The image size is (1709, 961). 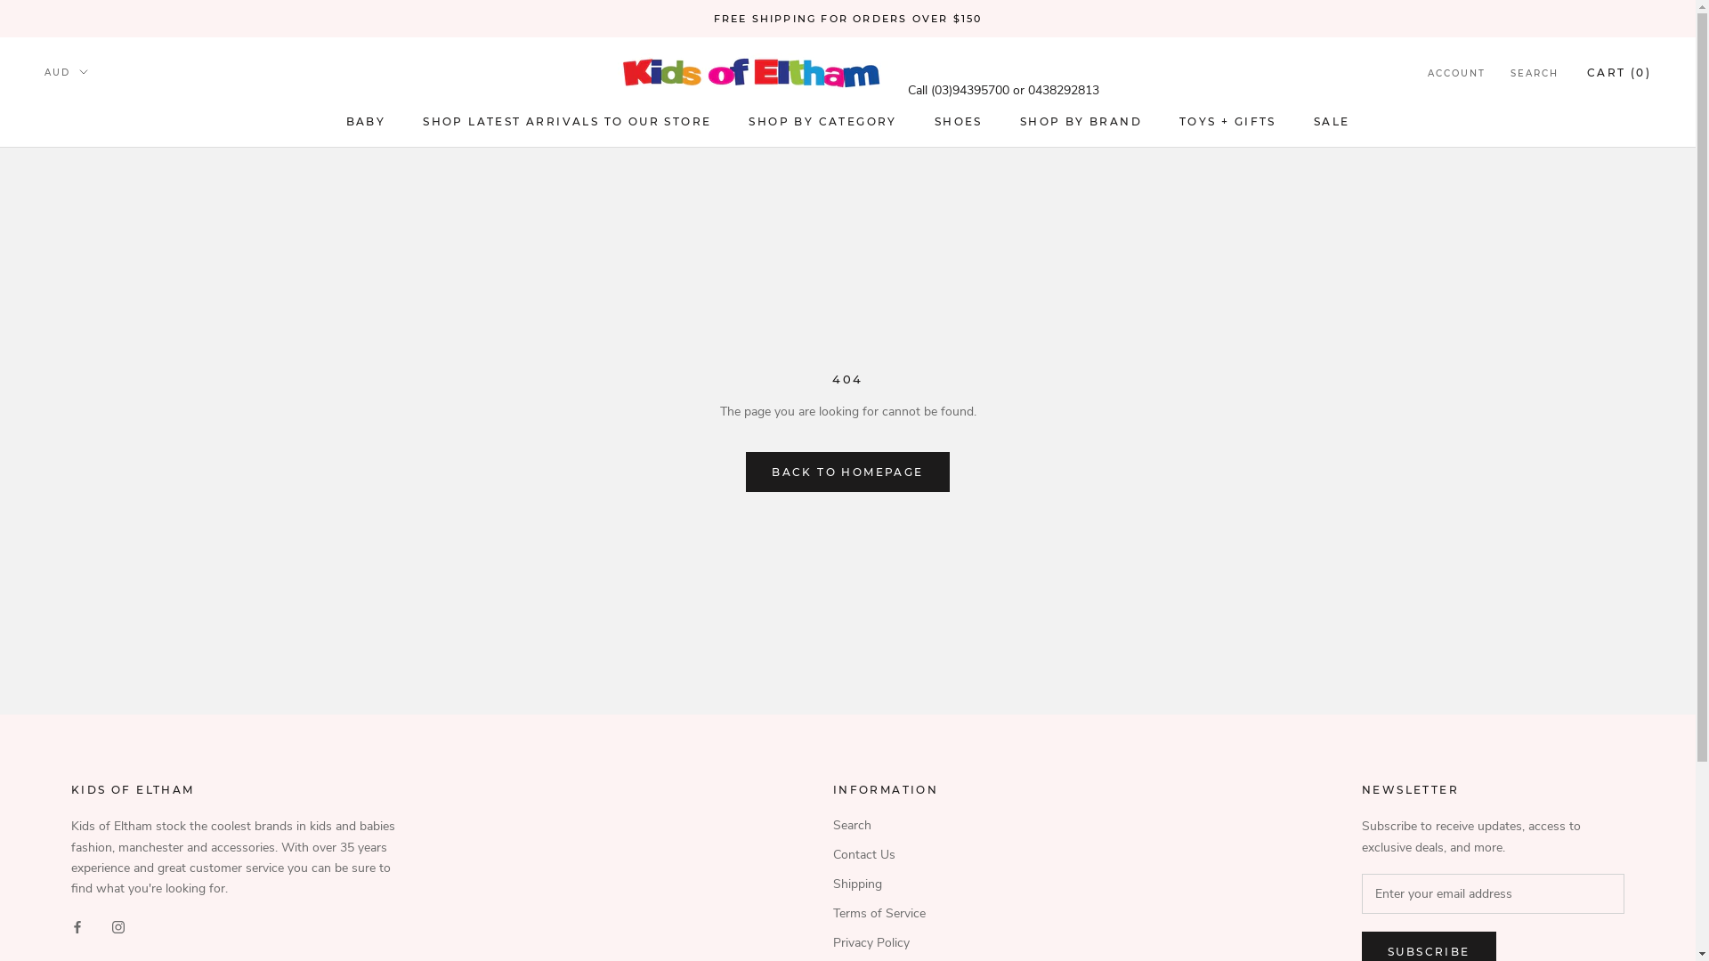 What do you see at coordinates (959, 121) in the screenshot?
I see `SHOES` at bounding box center [959, 121].